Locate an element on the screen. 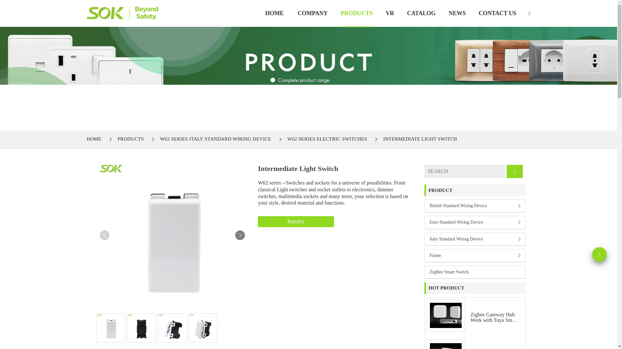 The height and width of the screenshot is (349, 622). PRODUCTS is located at coordinates (131, 139).